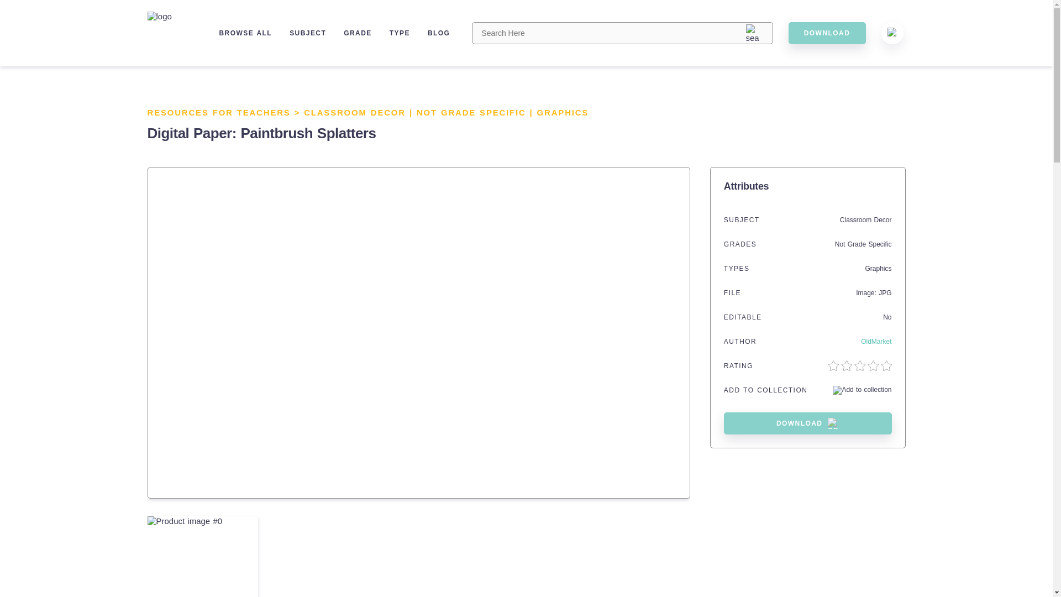 This screenshot has height=597, width=1061. Describe the element at coordinates (218, 112) in the screenshot. I see `RESOURCES FOR TEACHERS` at that location.